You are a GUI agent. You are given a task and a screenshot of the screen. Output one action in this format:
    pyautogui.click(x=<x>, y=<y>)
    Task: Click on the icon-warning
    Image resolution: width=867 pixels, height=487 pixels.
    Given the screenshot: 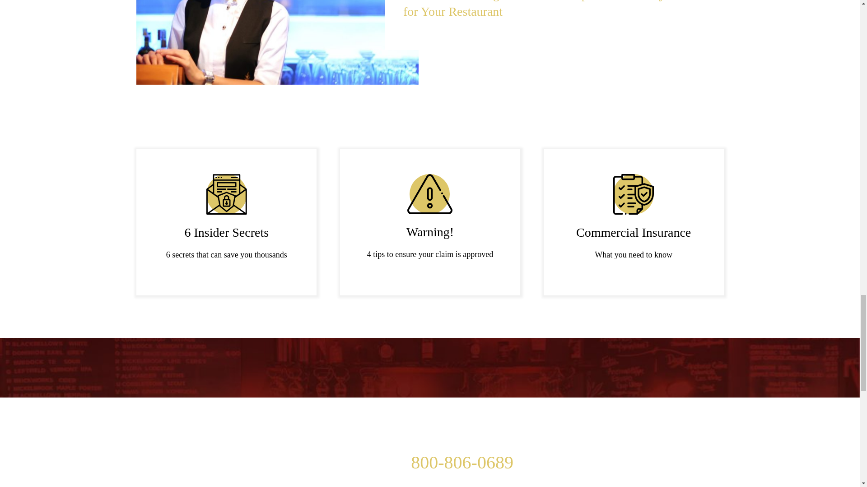 What is the action you would take?
    pyautogui.click(x=430, y=194)
    